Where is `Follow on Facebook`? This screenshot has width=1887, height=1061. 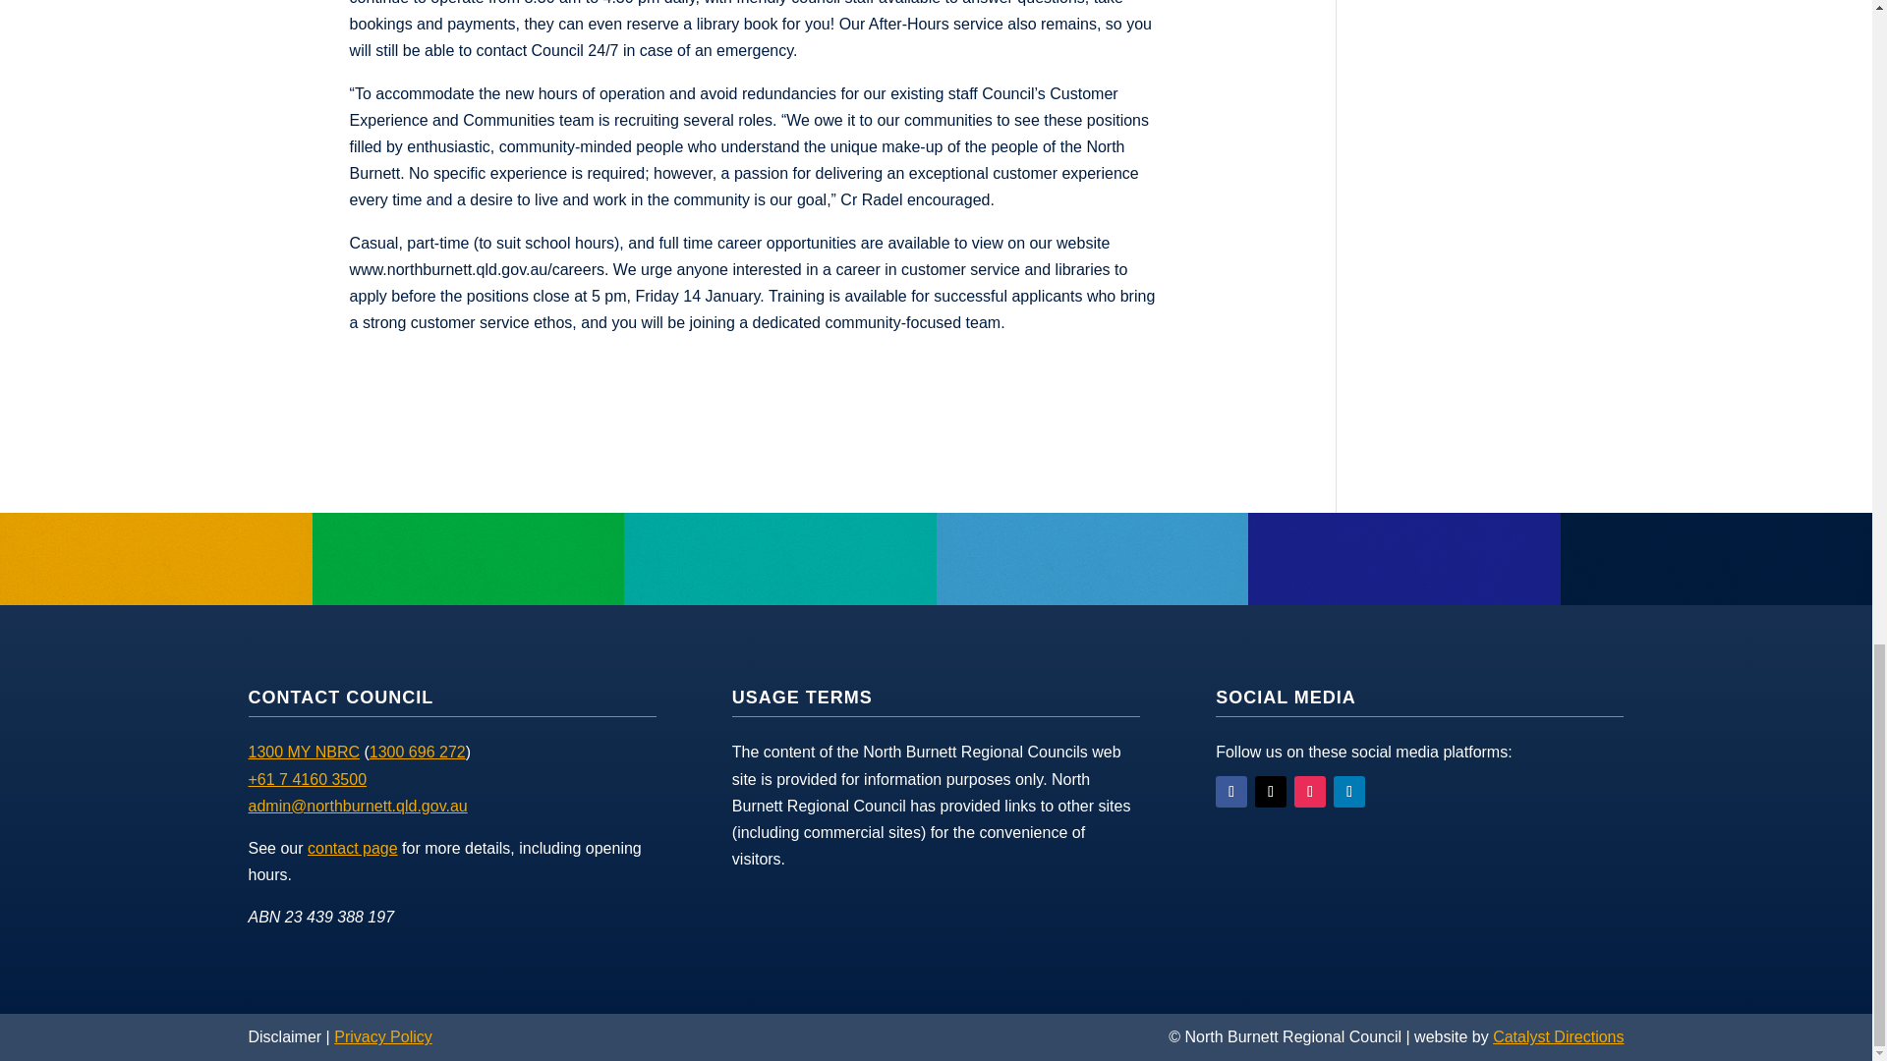 Follow on Facebook is located at coordinates (1230, 791).